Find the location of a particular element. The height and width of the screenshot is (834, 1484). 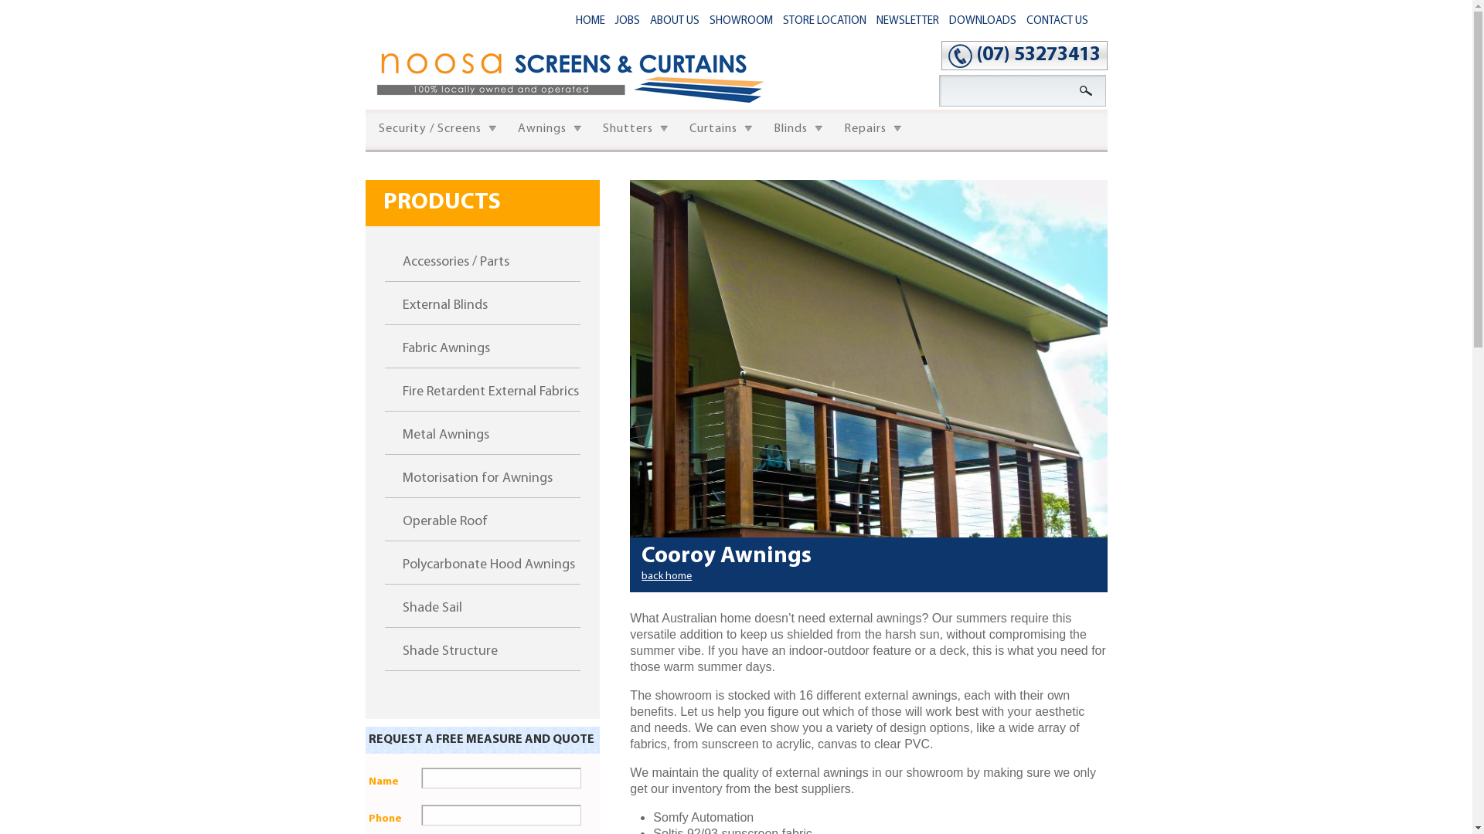

Shutters is located at coordinates (632, 129).